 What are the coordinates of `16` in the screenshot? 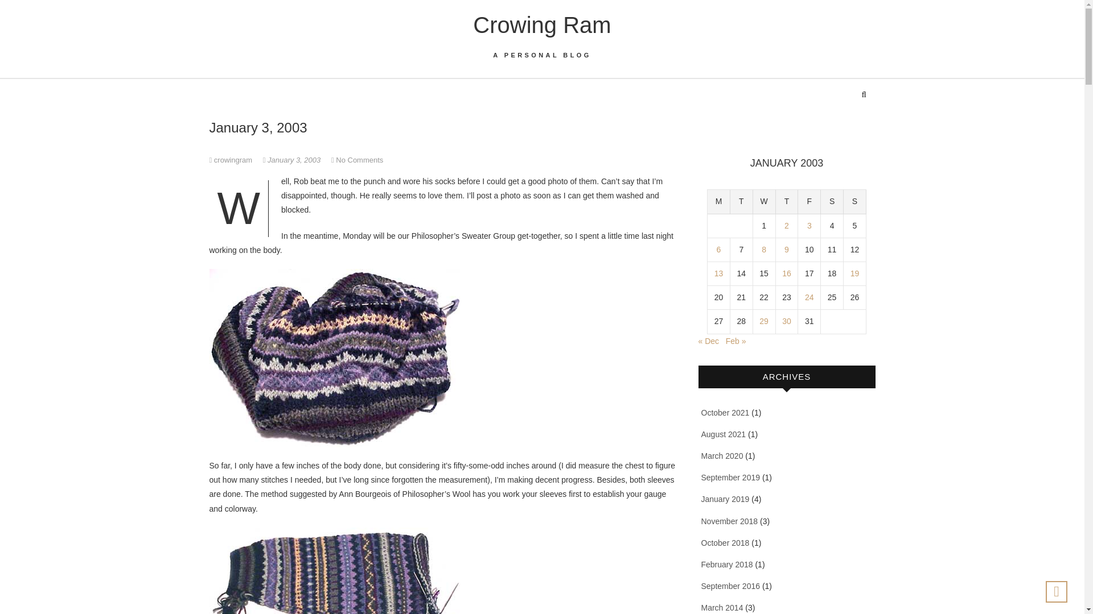 It's located at (787, 273).